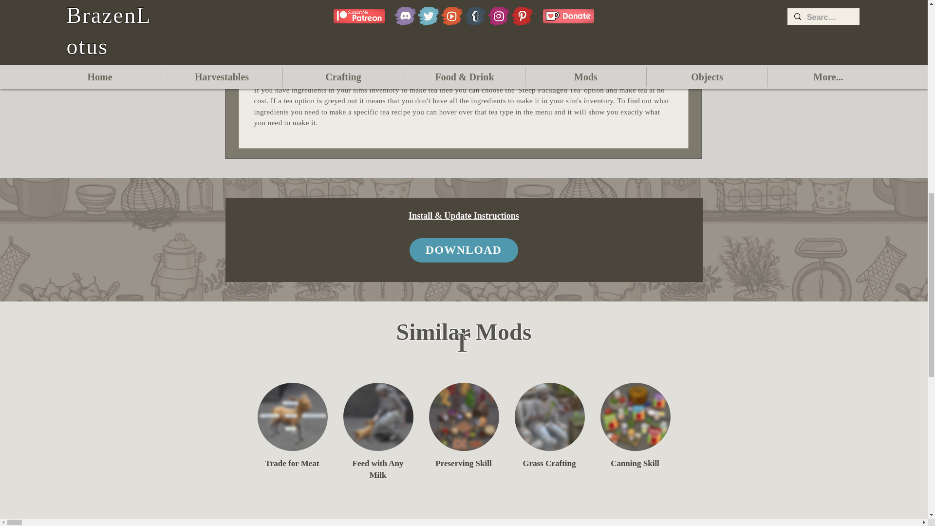 Image resolution: width=935 pixels, height=526 pixels. Describe the element at coordinates (292, 417) in the screenshot. I see `Trade for Meat` at that location.